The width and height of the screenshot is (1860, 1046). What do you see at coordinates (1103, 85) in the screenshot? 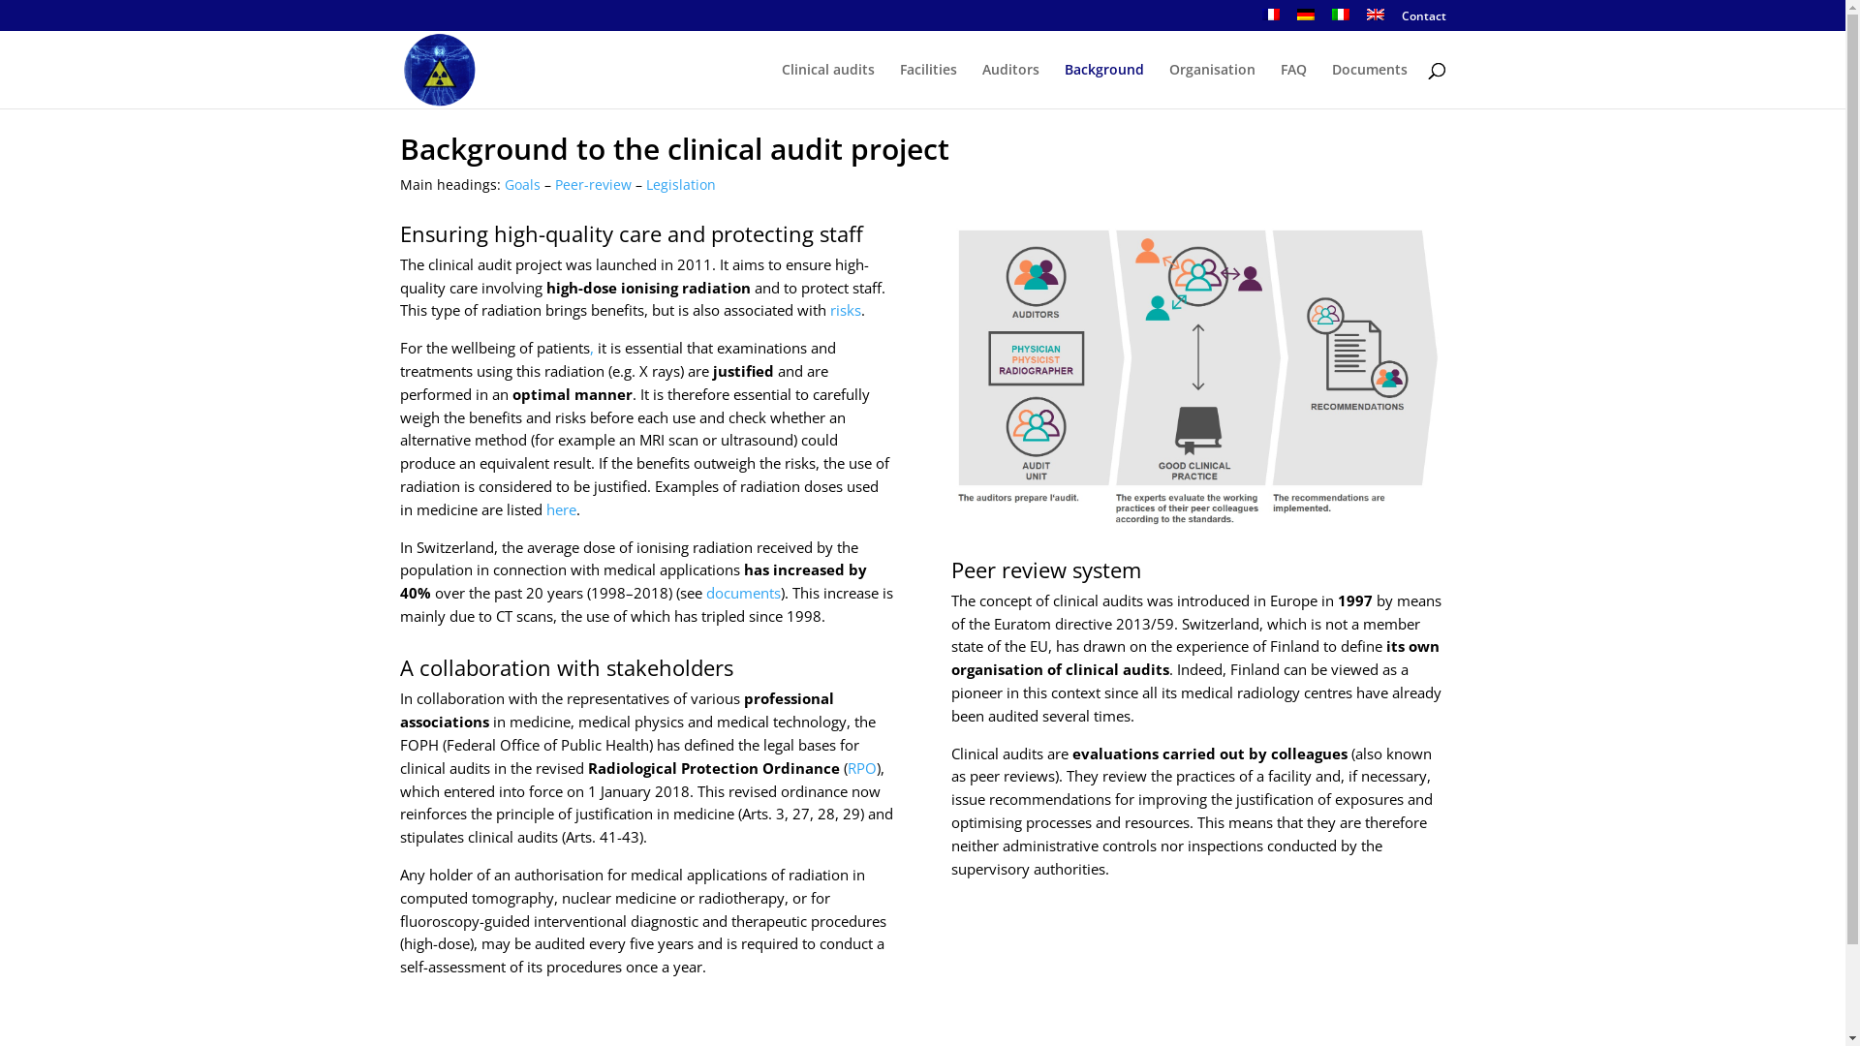
I see `Background` at bounding box center [1103, 85].